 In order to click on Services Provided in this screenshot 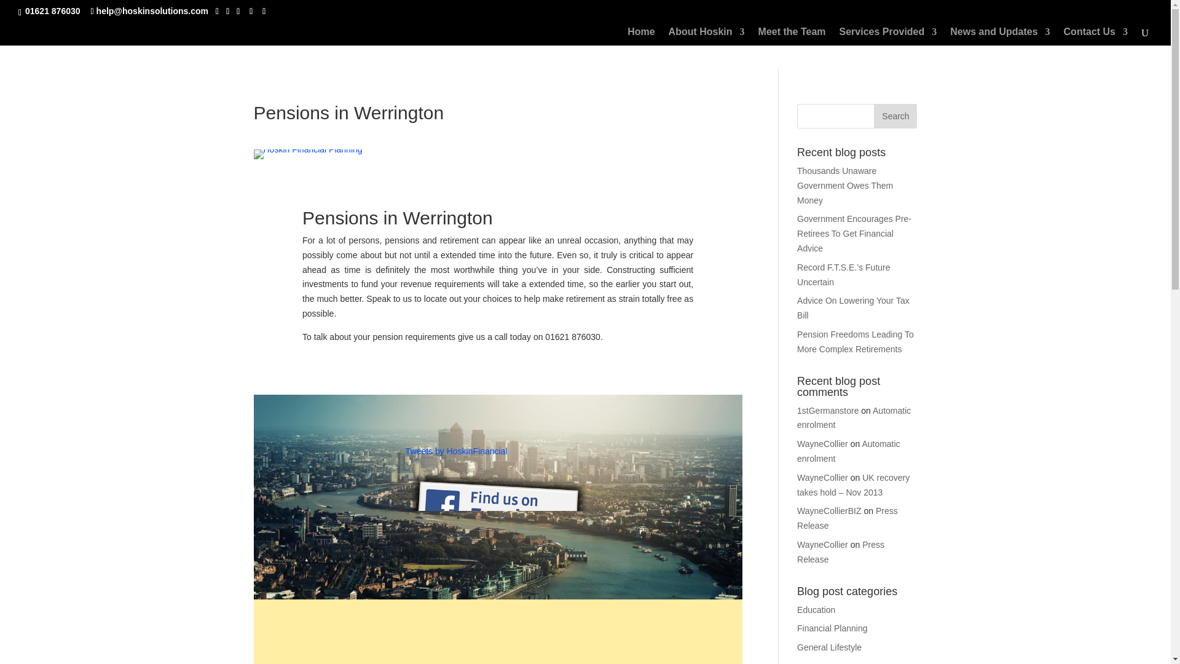, I will do `click(887, 37)`.